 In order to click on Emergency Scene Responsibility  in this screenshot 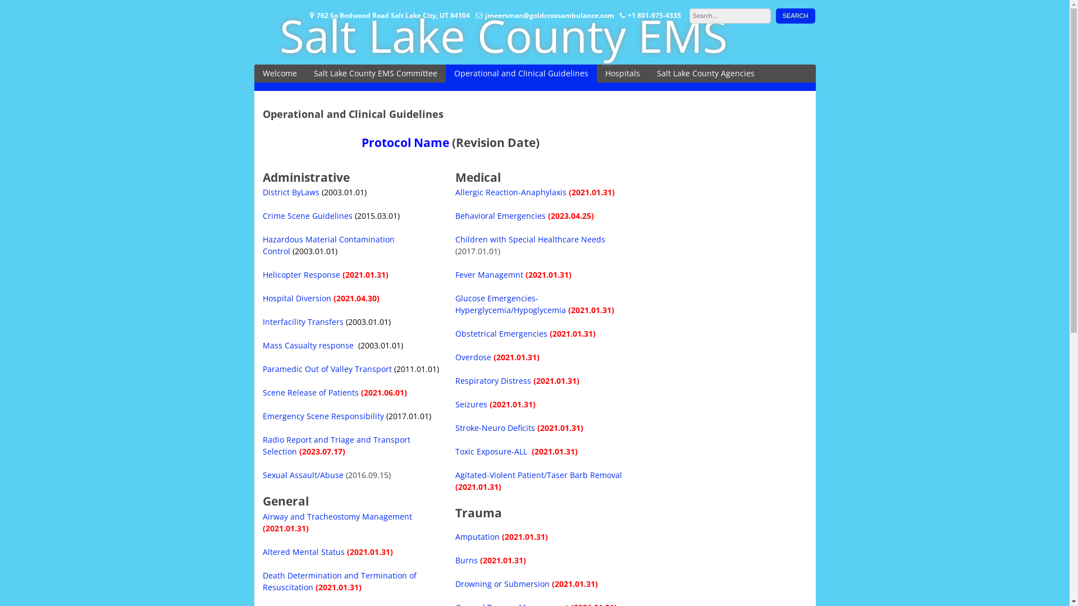, I will do `click(325, 416)`.